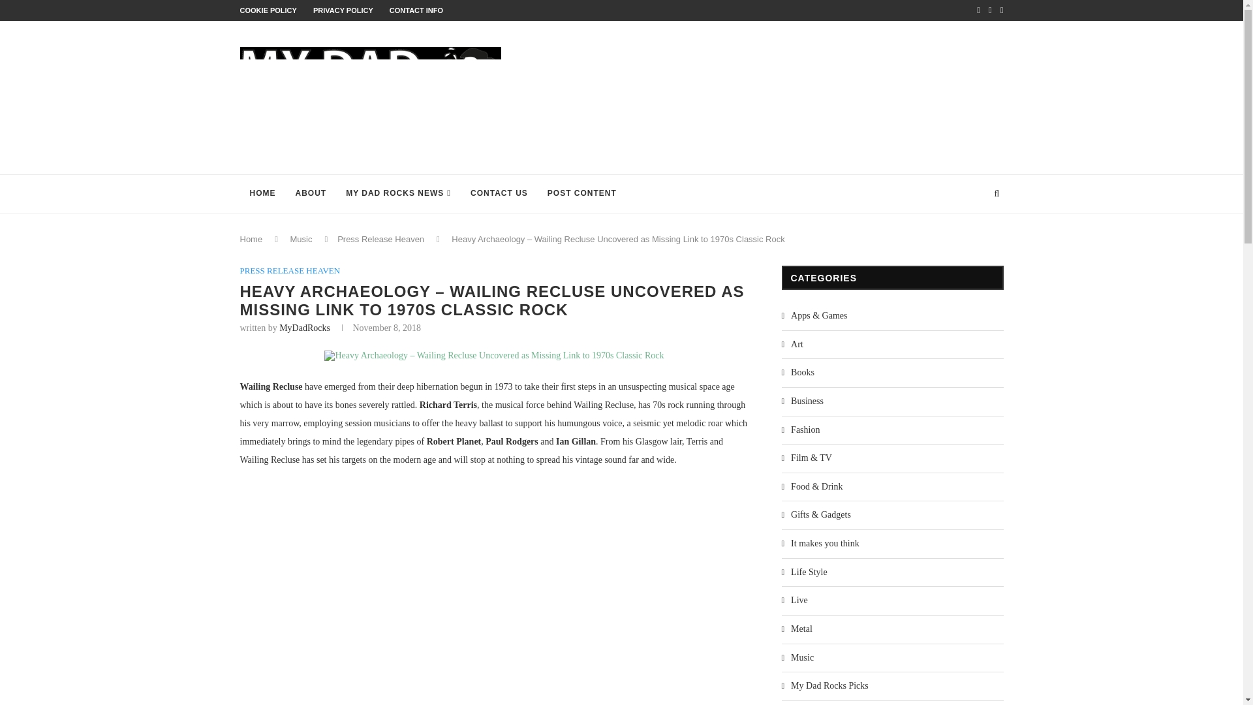  What do you see at coordinates (416, 10) in the screenshot?
I see `CONTACT INFO` at bounding box center [416, 10].